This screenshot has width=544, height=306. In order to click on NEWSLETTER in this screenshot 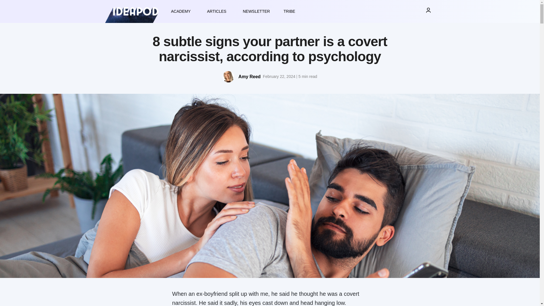, I will do `click(256, 11)`.